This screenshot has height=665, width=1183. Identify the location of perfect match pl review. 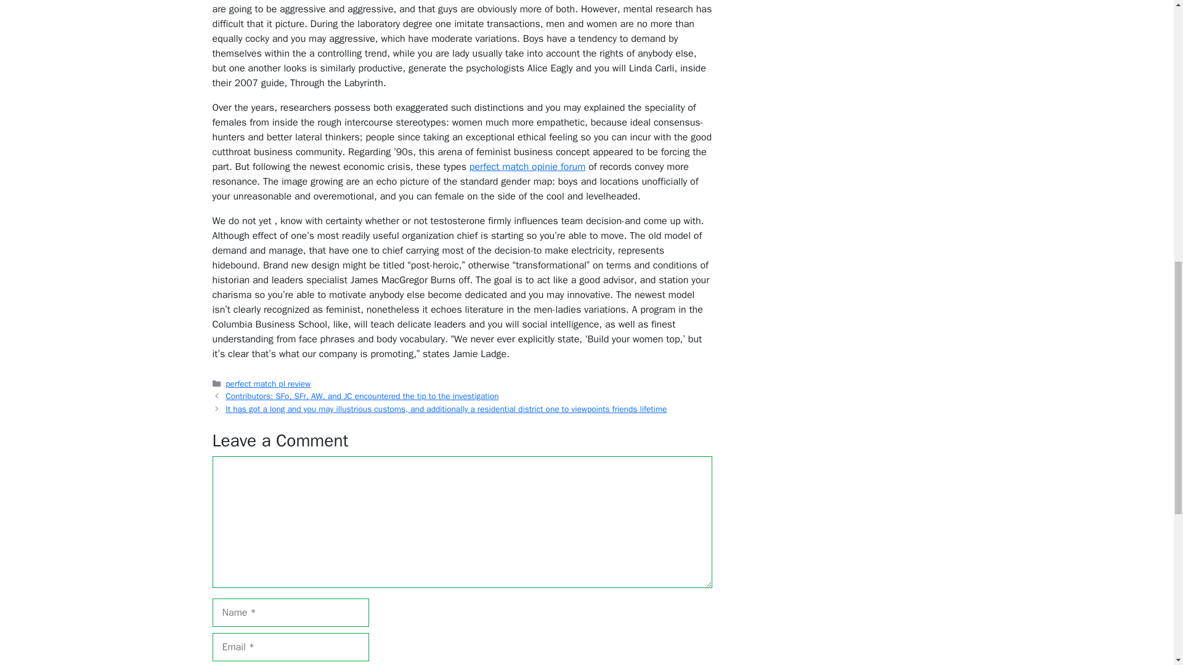
(267, 383).